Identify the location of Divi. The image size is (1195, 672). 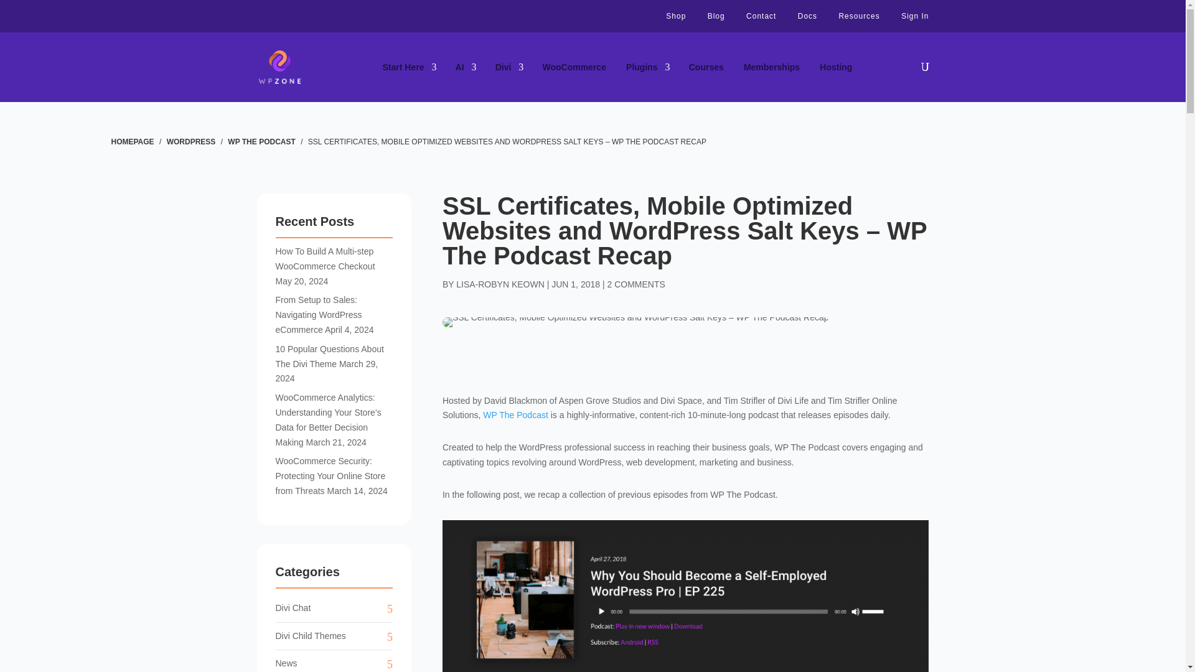
(509, 67).